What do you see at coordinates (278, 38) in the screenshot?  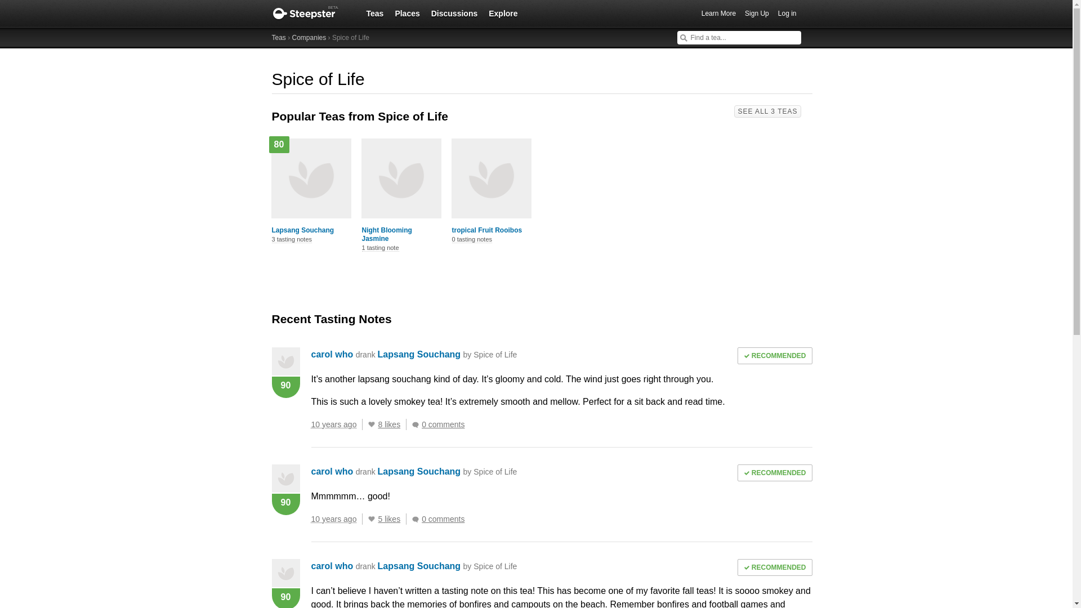 I see `Teas` at bounding box center [278, 38].